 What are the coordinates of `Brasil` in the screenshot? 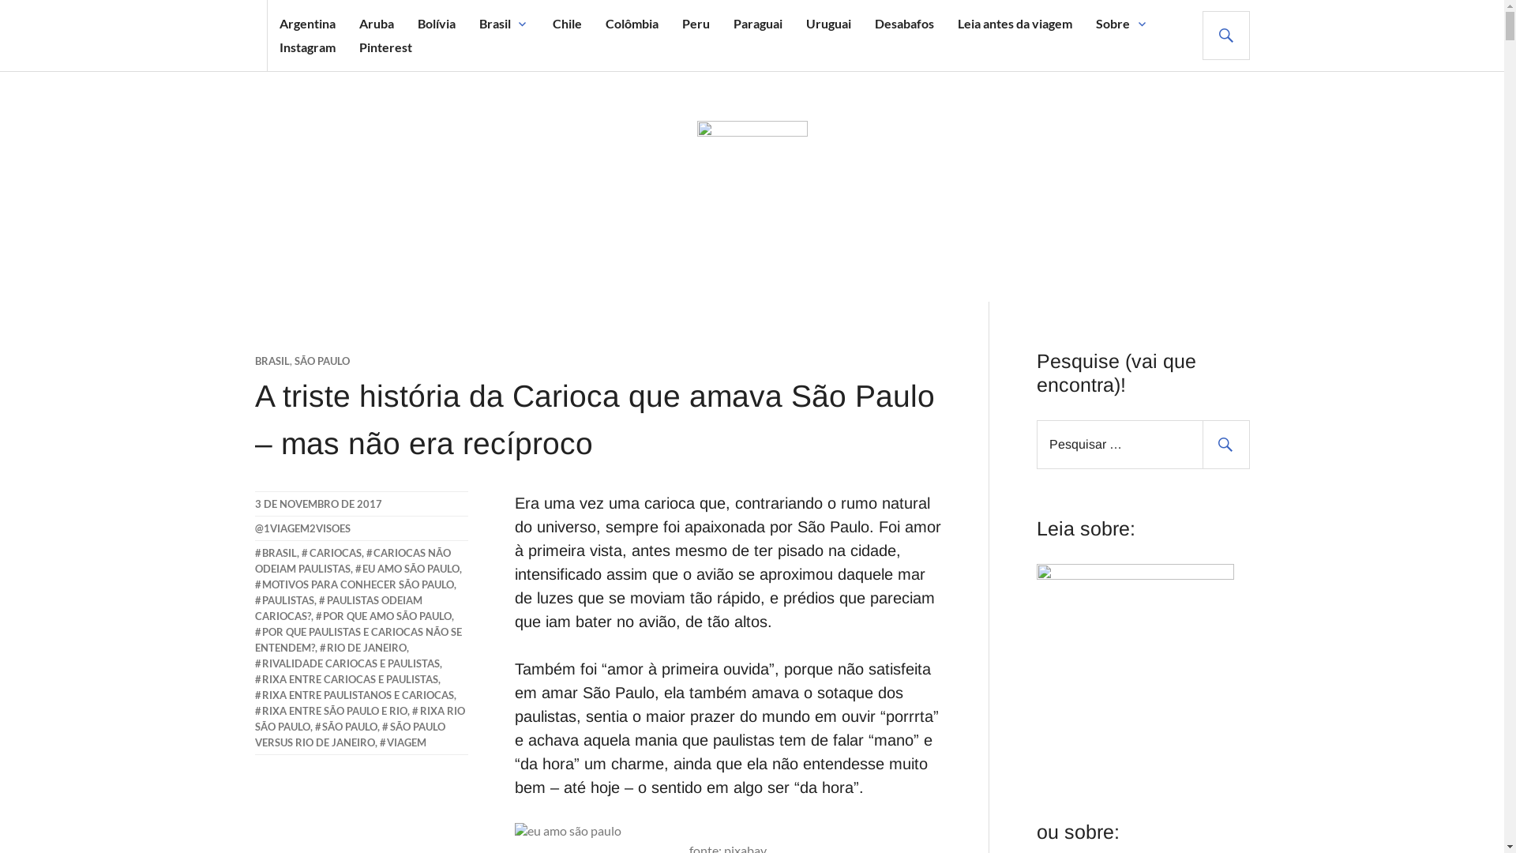 It's located at (494, 24).